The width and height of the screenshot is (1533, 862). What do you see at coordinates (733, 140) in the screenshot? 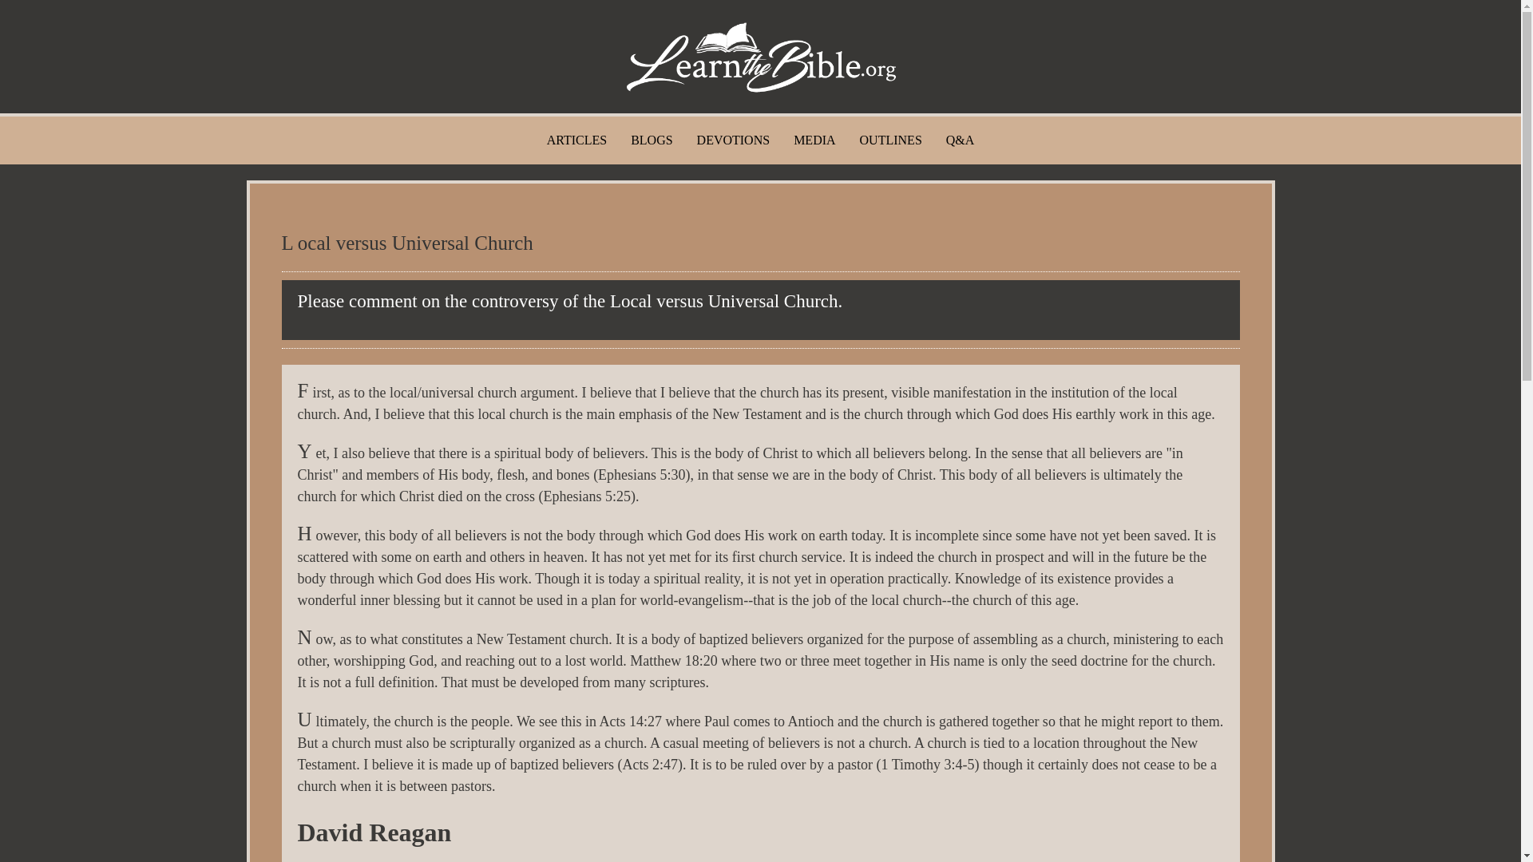
I see `DEVOTIONS` at bounding box center [733, 140].